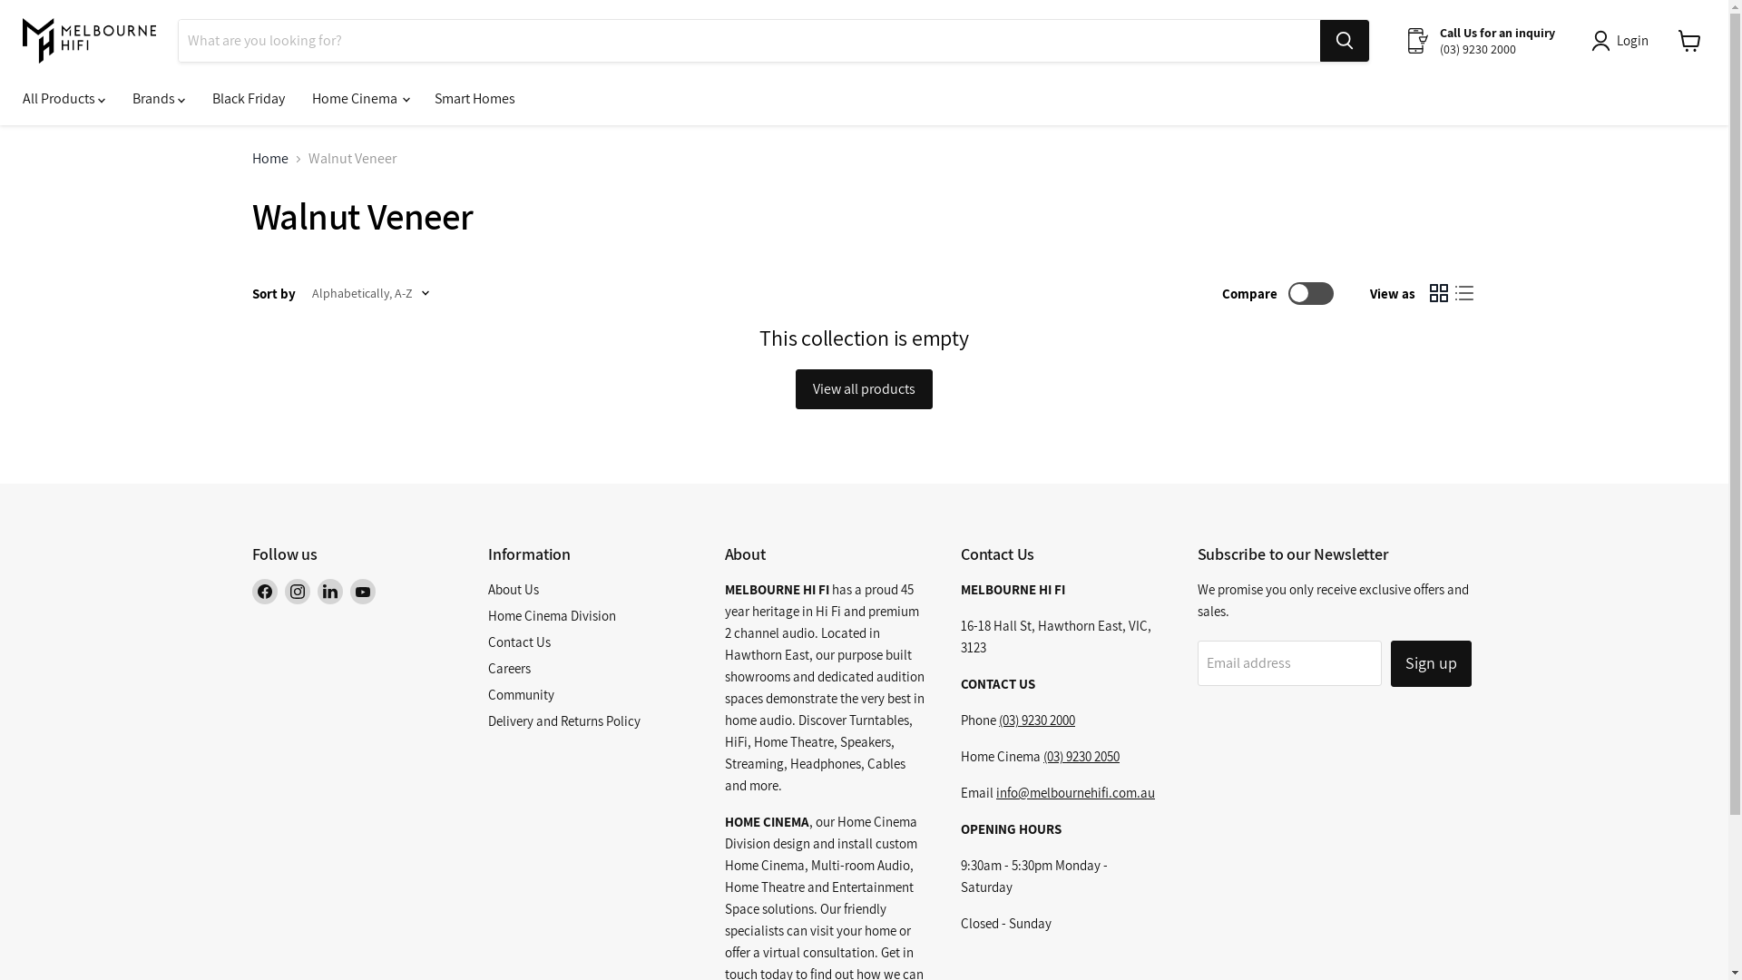 The height and width of the screenshot is (980, 1742). I want to click on Sign up, so click(1432, 664).